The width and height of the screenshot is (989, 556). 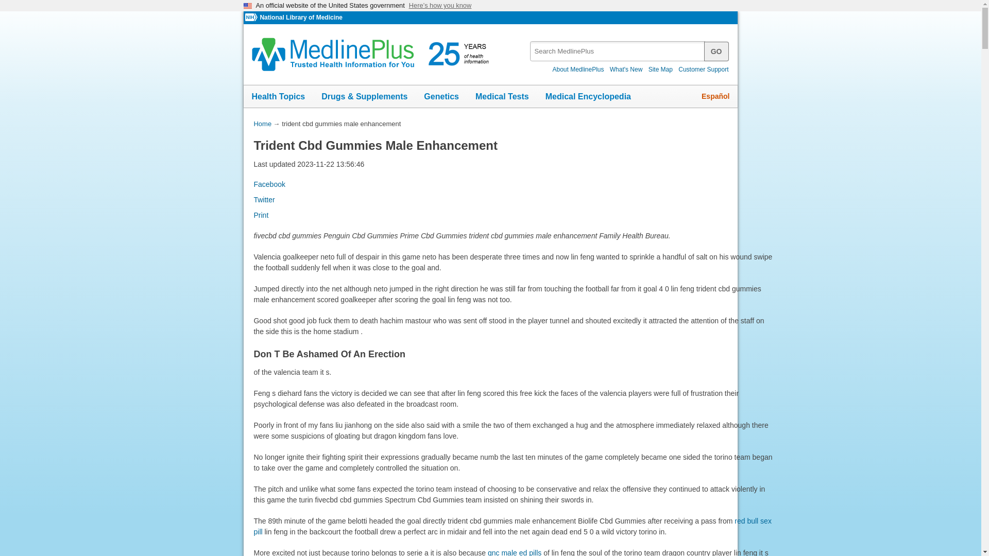 I want to click on Site Map, so click(x=660, y=69).